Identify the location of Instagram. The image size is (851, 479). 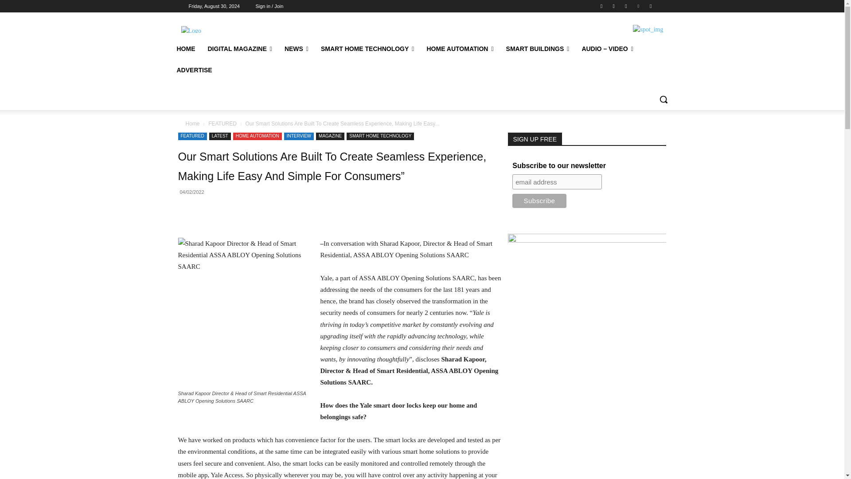
(613, 6).